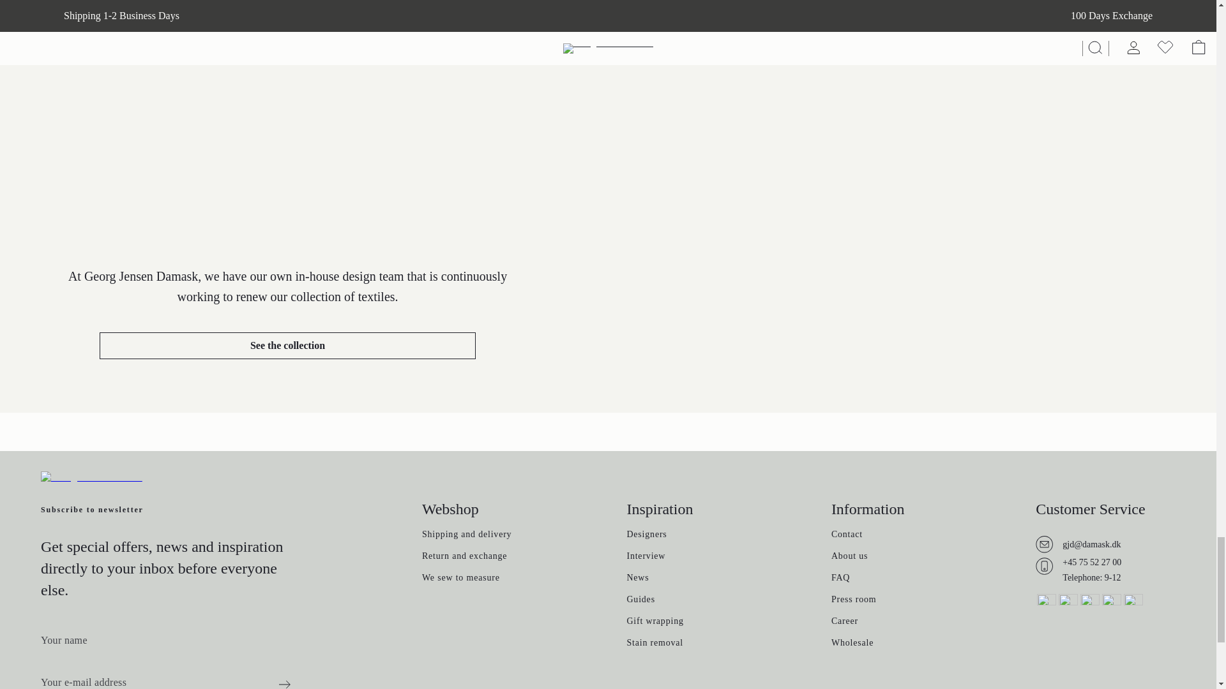 This screenshot has height=689, width=1226. Describe the element at coordinates (655, 644) in the screenshot. I see `Stain removal` at that location.